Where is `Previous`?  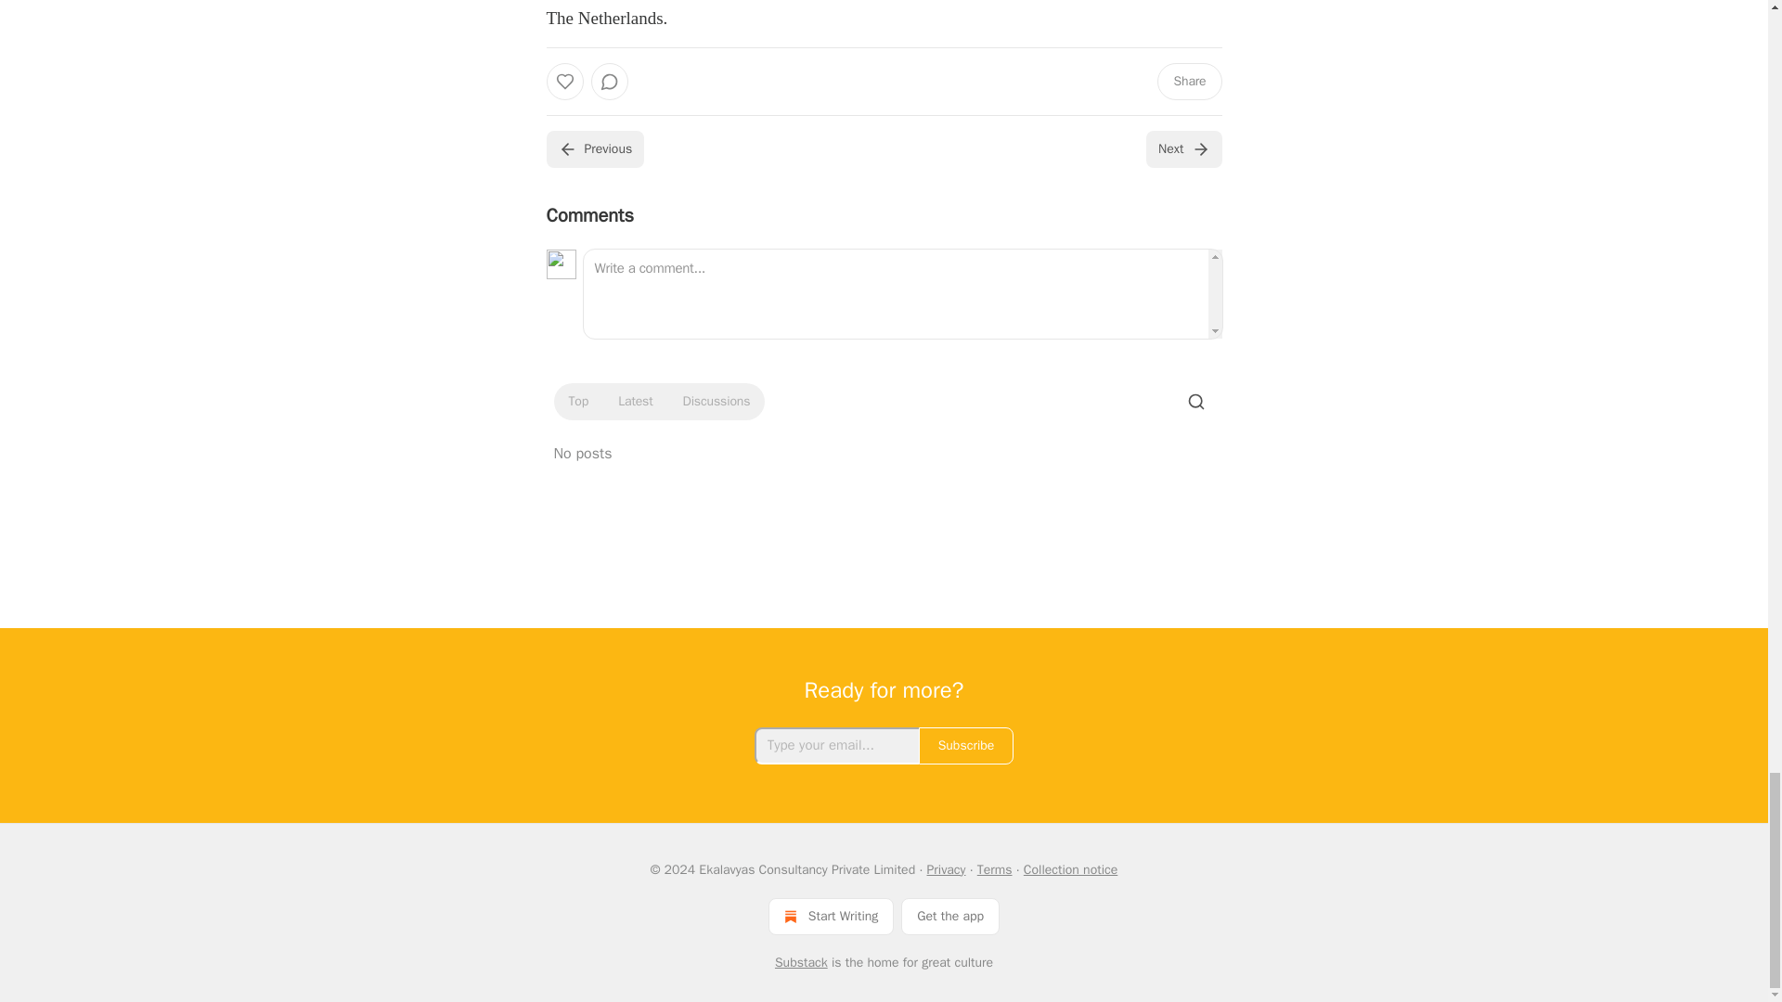
Previous is located at coordinates (594, 149).